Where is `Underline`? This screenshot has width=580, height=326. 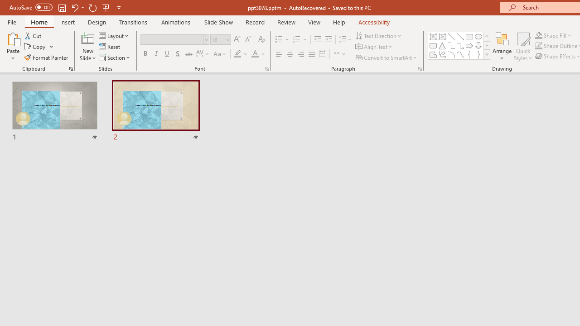 Underline is located at coordinates (167, 54).